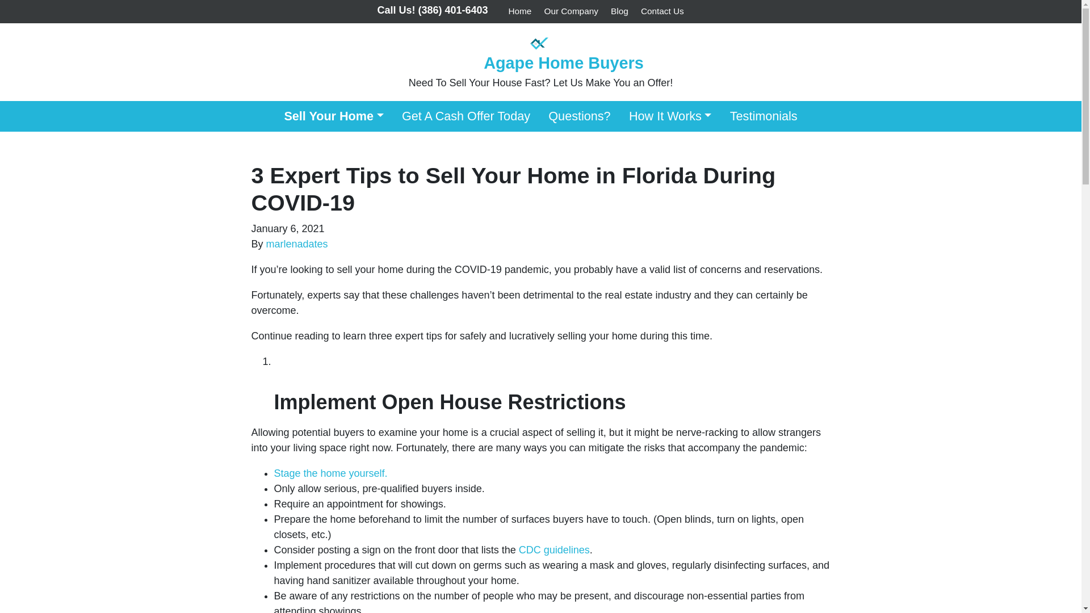 The height and width of the screenshot is (613, 1090). I want to click on Sell Your Home, so click(333, 116).